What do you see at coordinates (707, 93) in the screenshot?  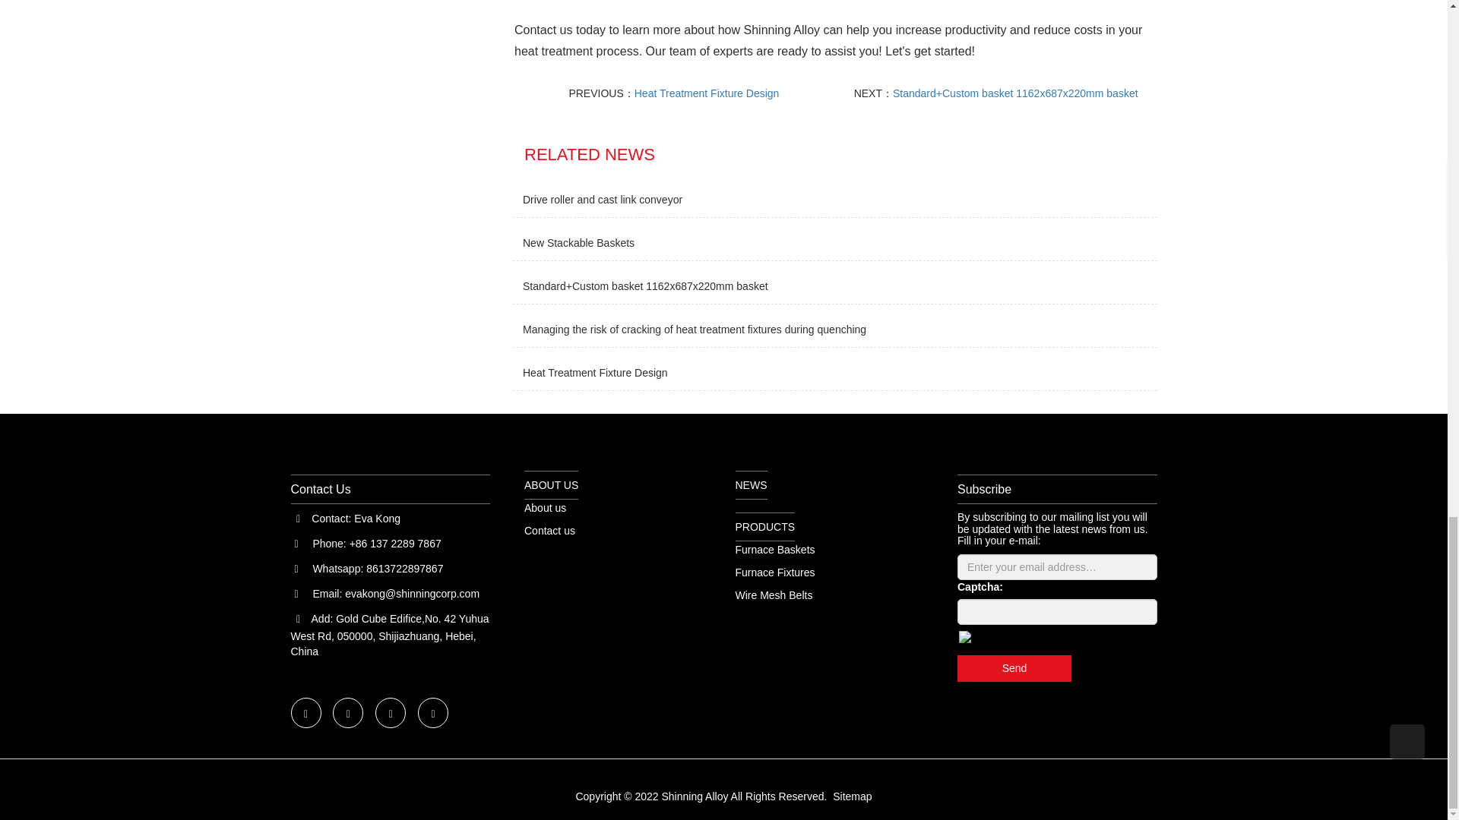 I see `Heat Treatment Fixture Design` at bounding box center [707, 93].